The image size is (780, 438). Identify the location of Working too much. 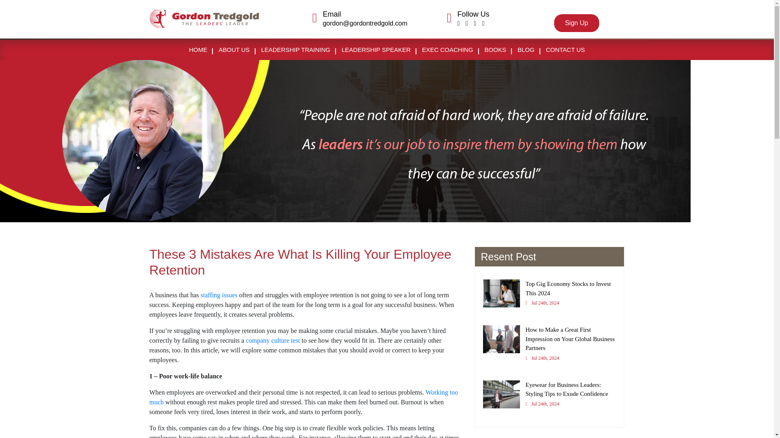
(576, 23).